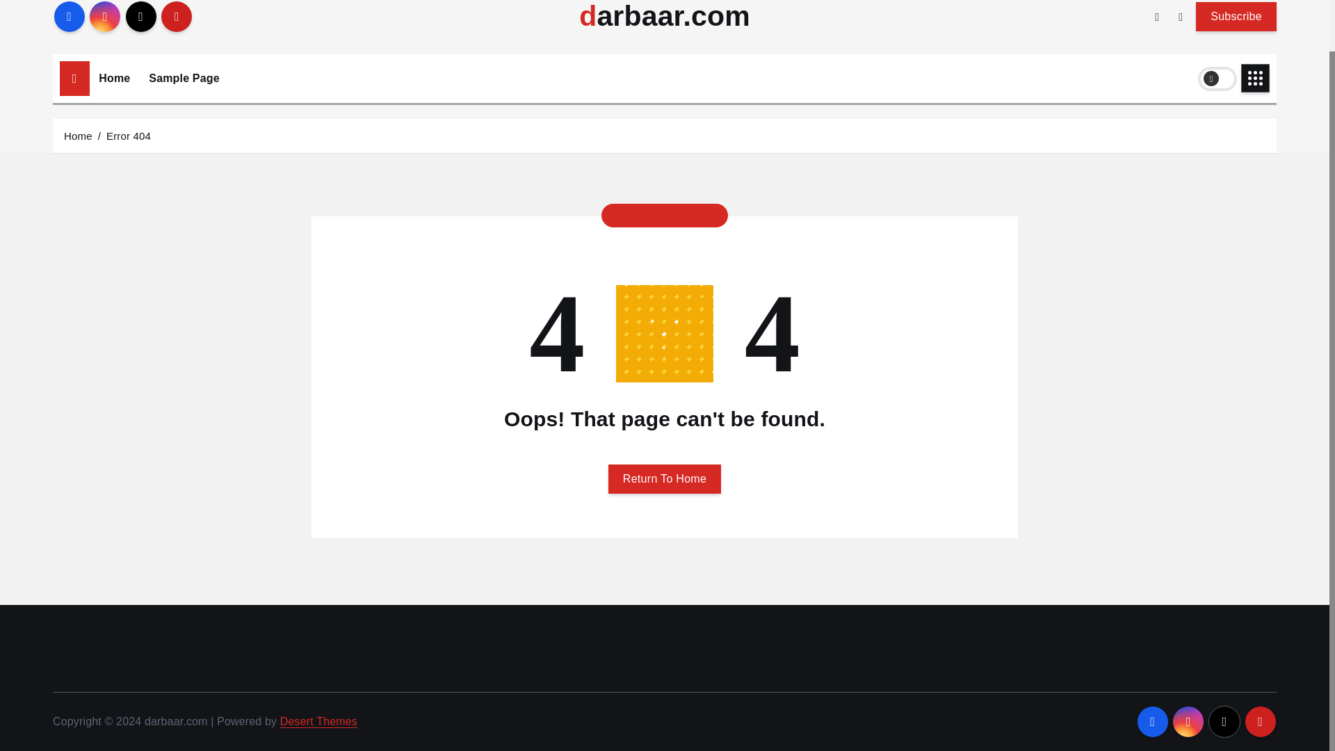 The width and height of the screenshot is (1335, 751). What do you see at coordinates (78, 135) in the screenshot?
I see `Home` at bounding box center [78, 135].